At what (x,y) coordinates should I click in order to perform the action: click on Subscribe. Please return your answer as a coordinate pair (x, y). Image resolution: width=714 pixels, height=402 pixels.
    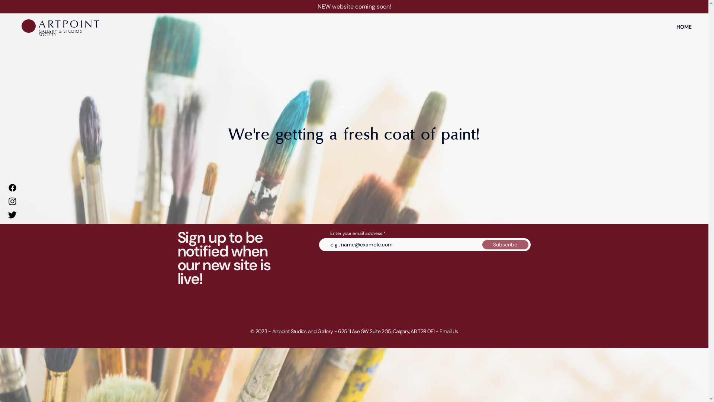
    Looking at the image, I should click on (505, 245).